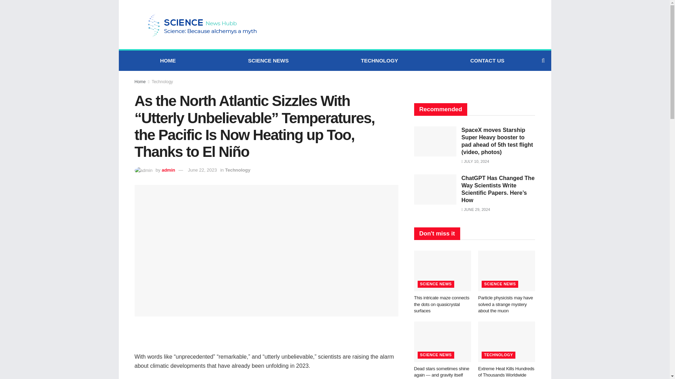 This screenshot has width=675, height=379. What do you see at coordinates (162, 81) in the screenshot?
I see `Technology` at bounding box center [162, 81].